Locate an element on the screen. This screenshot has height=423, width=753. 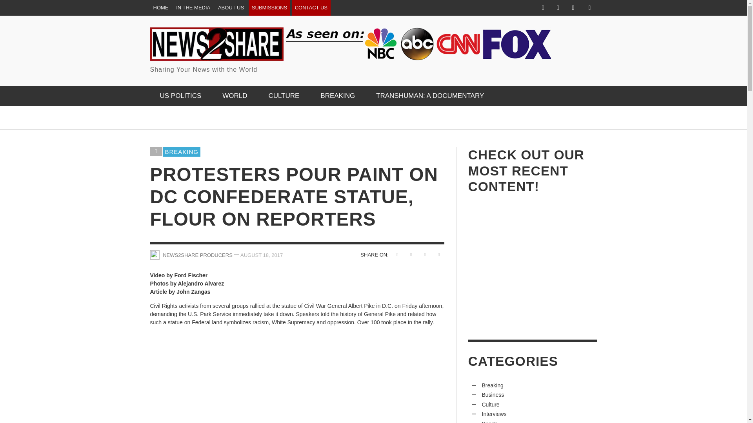
CULTURE is located at coordinates (283, 96).